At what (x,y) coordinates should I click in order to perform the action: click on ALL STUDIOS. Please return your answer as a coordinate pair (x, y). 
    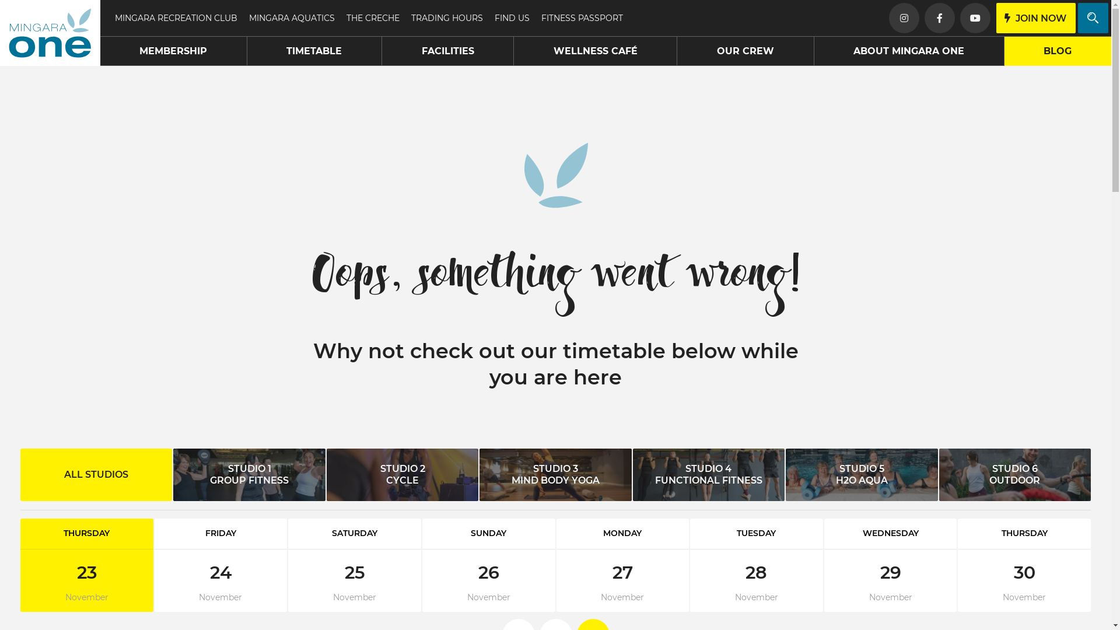
    Looking at the image, I should click on (96, 475).